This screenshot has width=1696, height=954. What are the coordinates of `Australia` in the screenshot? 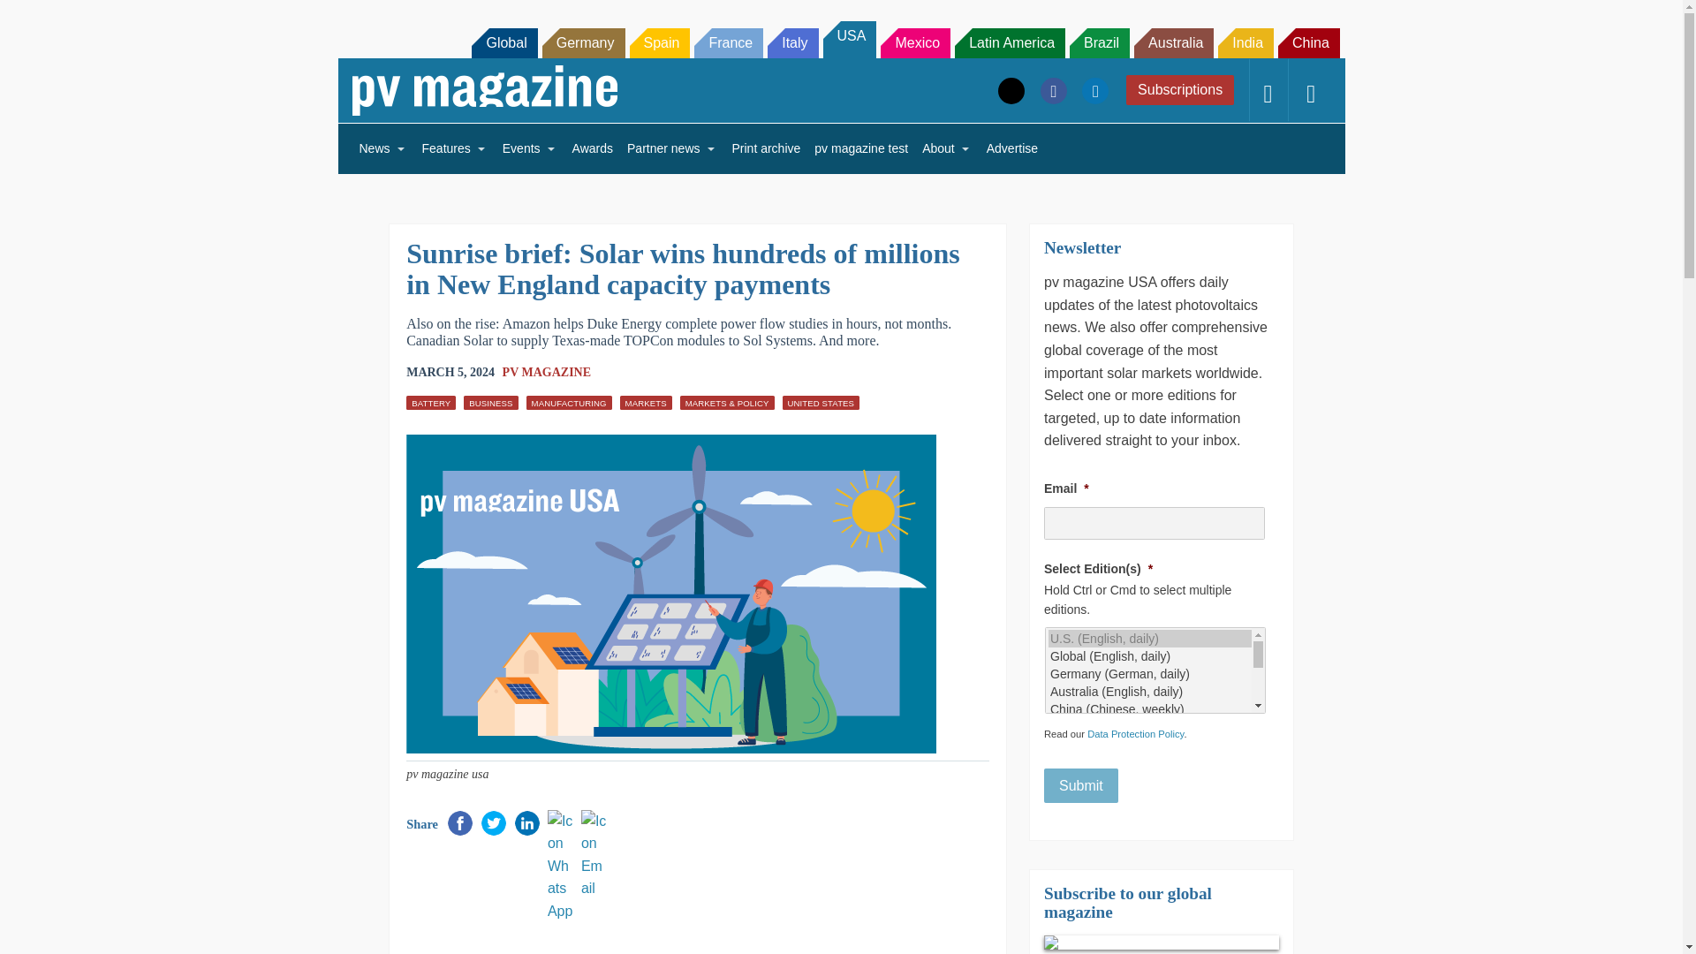 It's located at (1174, 42).